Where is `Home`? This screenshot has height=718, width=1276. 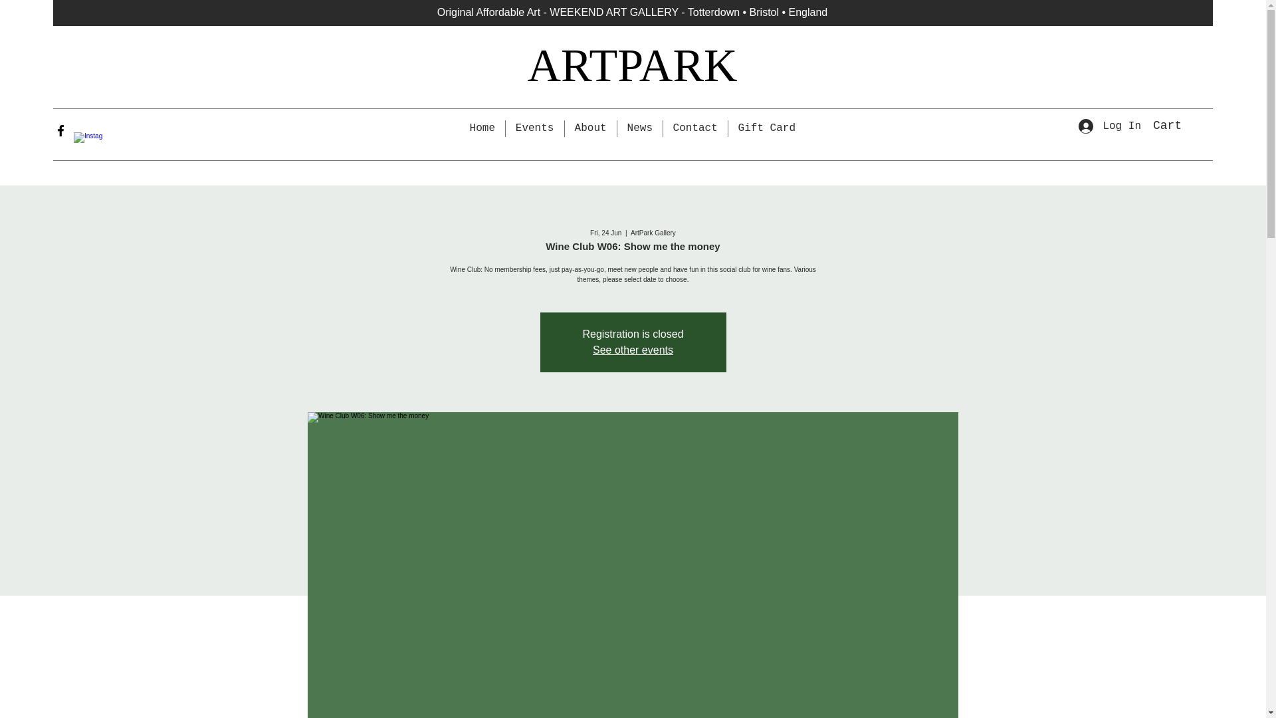 Home is located at coordinates (482, 129).